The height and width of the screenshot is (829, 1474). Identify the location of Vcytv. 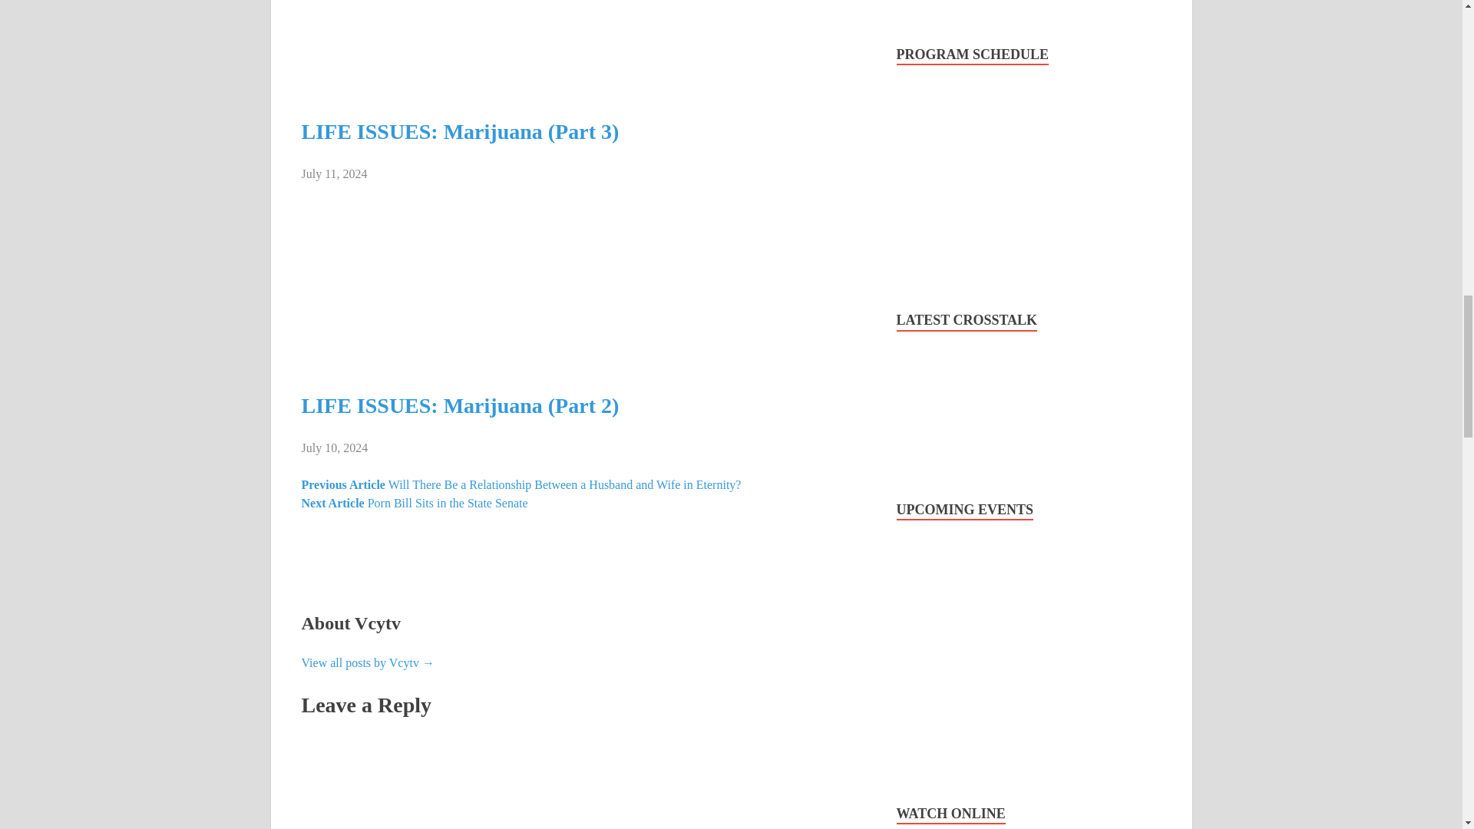
(367, 662).